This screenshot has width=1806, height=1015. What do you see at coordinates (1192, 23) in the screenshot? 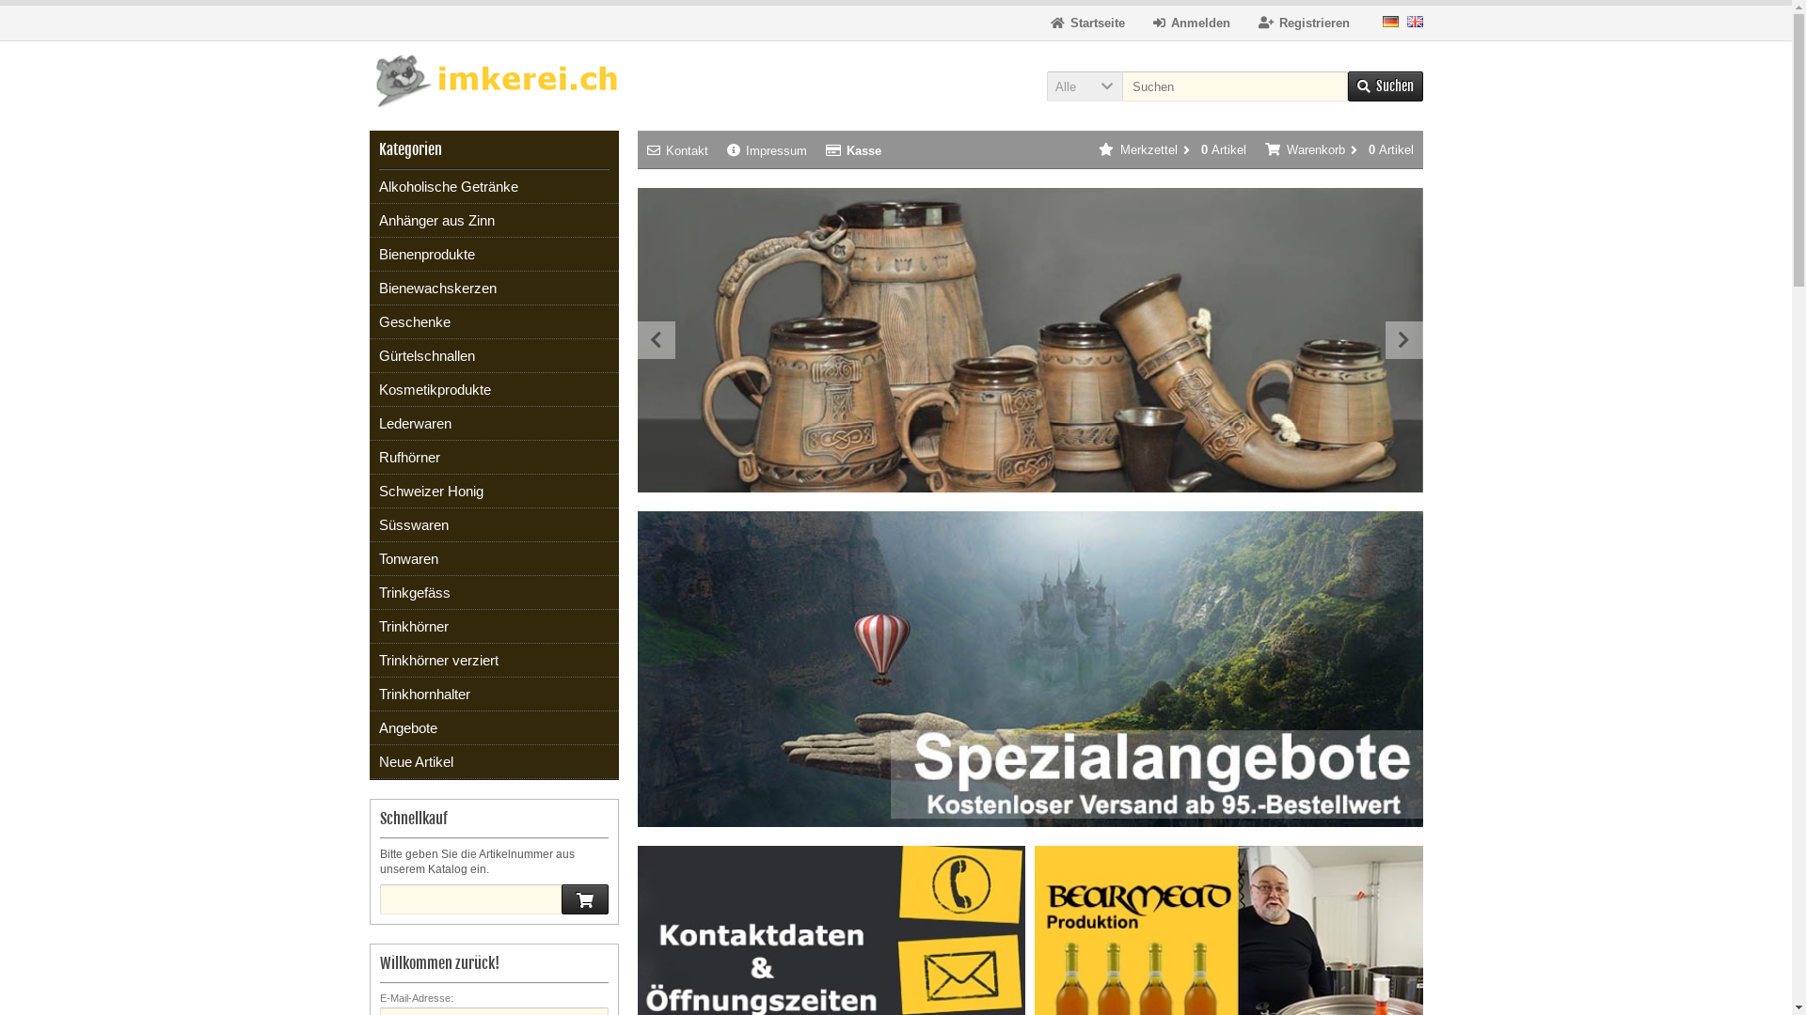
I see `Anmelden` at bounding box center [1192, 23].